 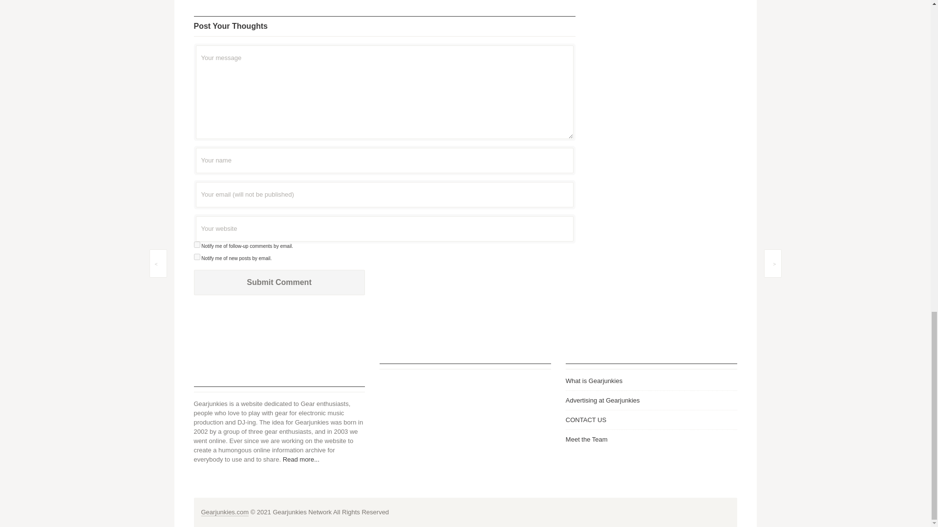 I want to click on subscribe, so click(x=196, y=257).